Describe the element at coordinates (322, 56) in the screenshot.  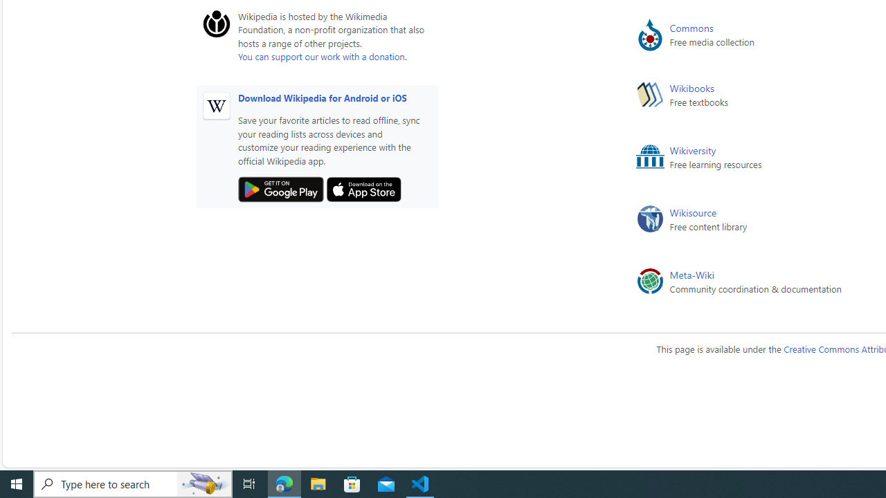
I see `You can support our work with a donation.` at that location.